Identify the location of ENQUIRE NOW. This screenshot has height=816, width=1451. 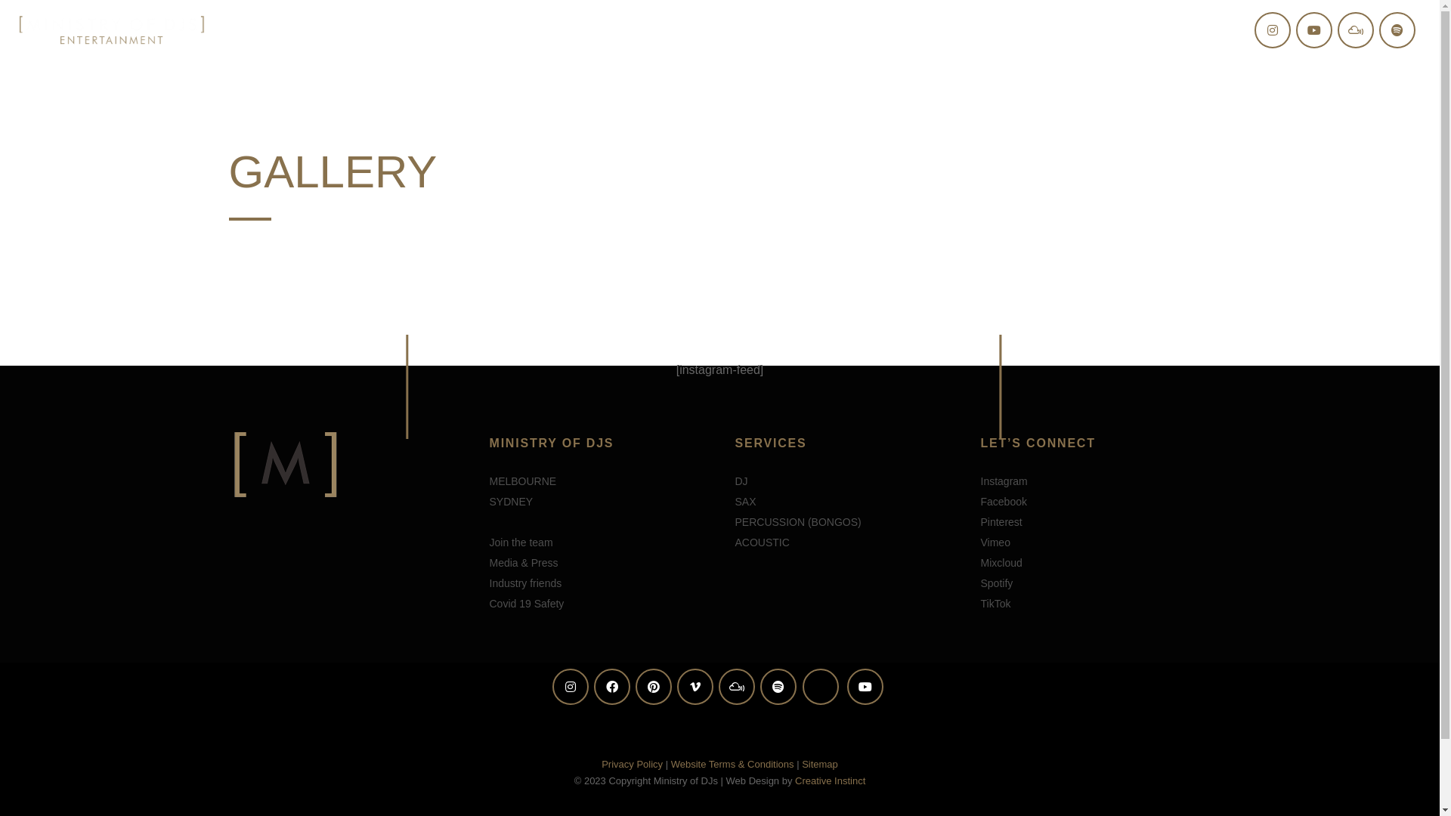
(1182, 30).